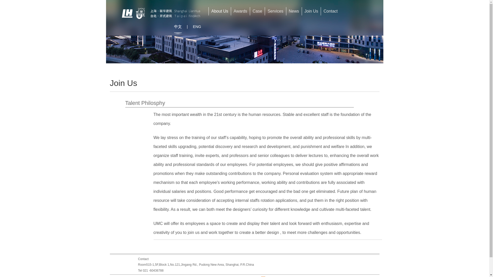 The image size is (493, 277). What do you see at coordinates (257, 11) in the screenshot?
I see `Case` at bounding box center [257, 11].